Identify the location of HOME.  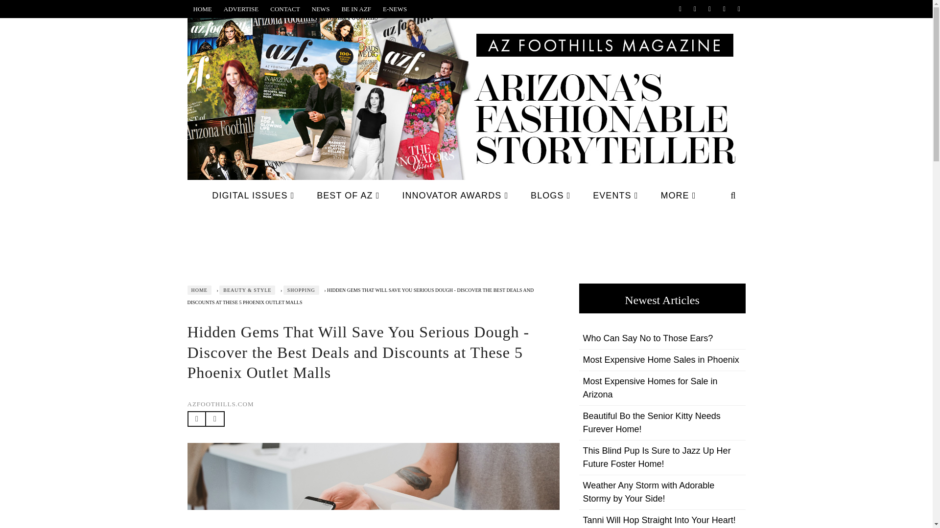
(202, 9).